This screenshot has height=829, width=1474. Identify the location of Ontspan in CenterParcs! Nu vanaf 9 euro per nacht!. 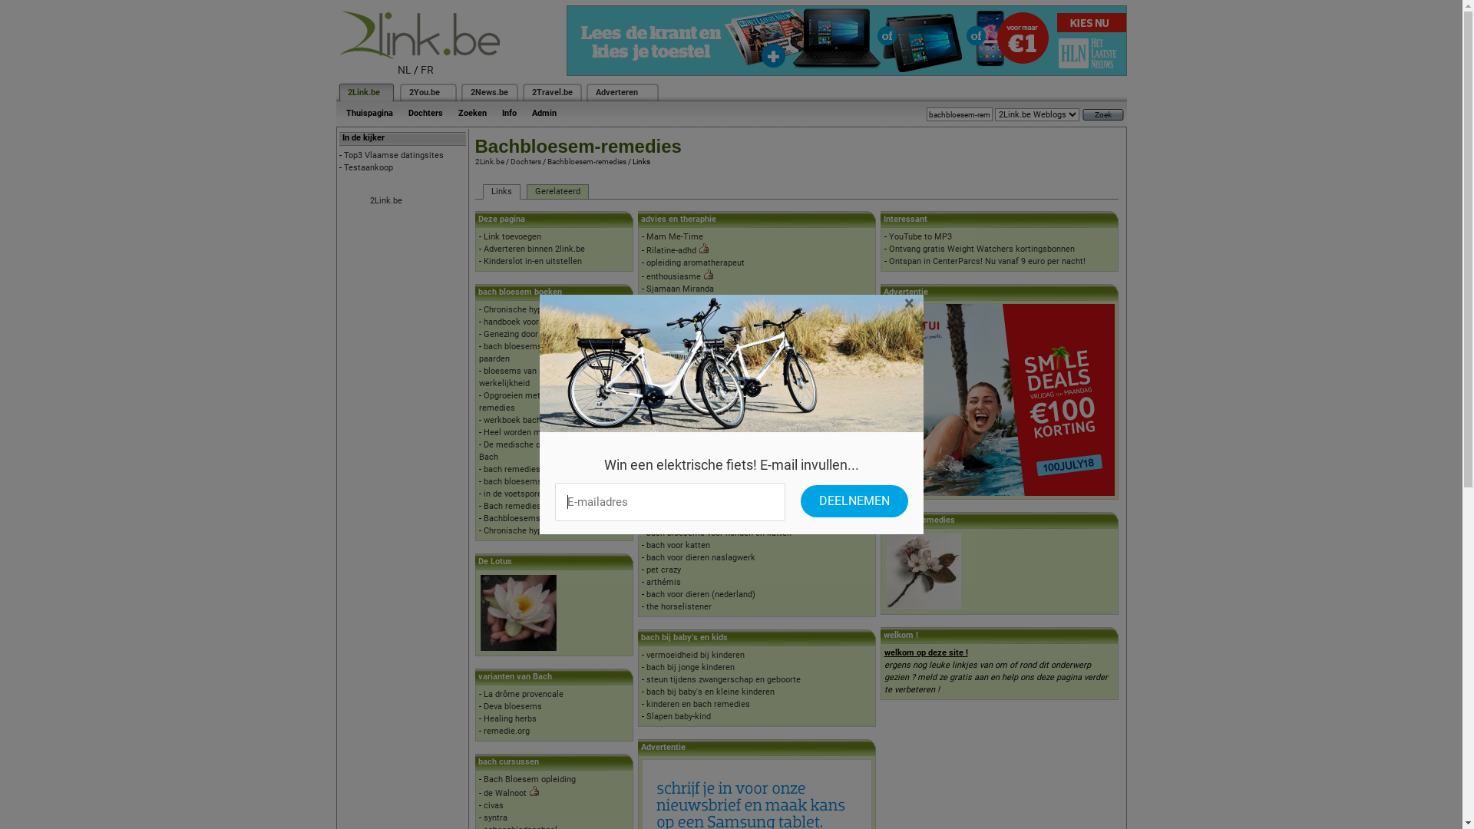
(987, 261).